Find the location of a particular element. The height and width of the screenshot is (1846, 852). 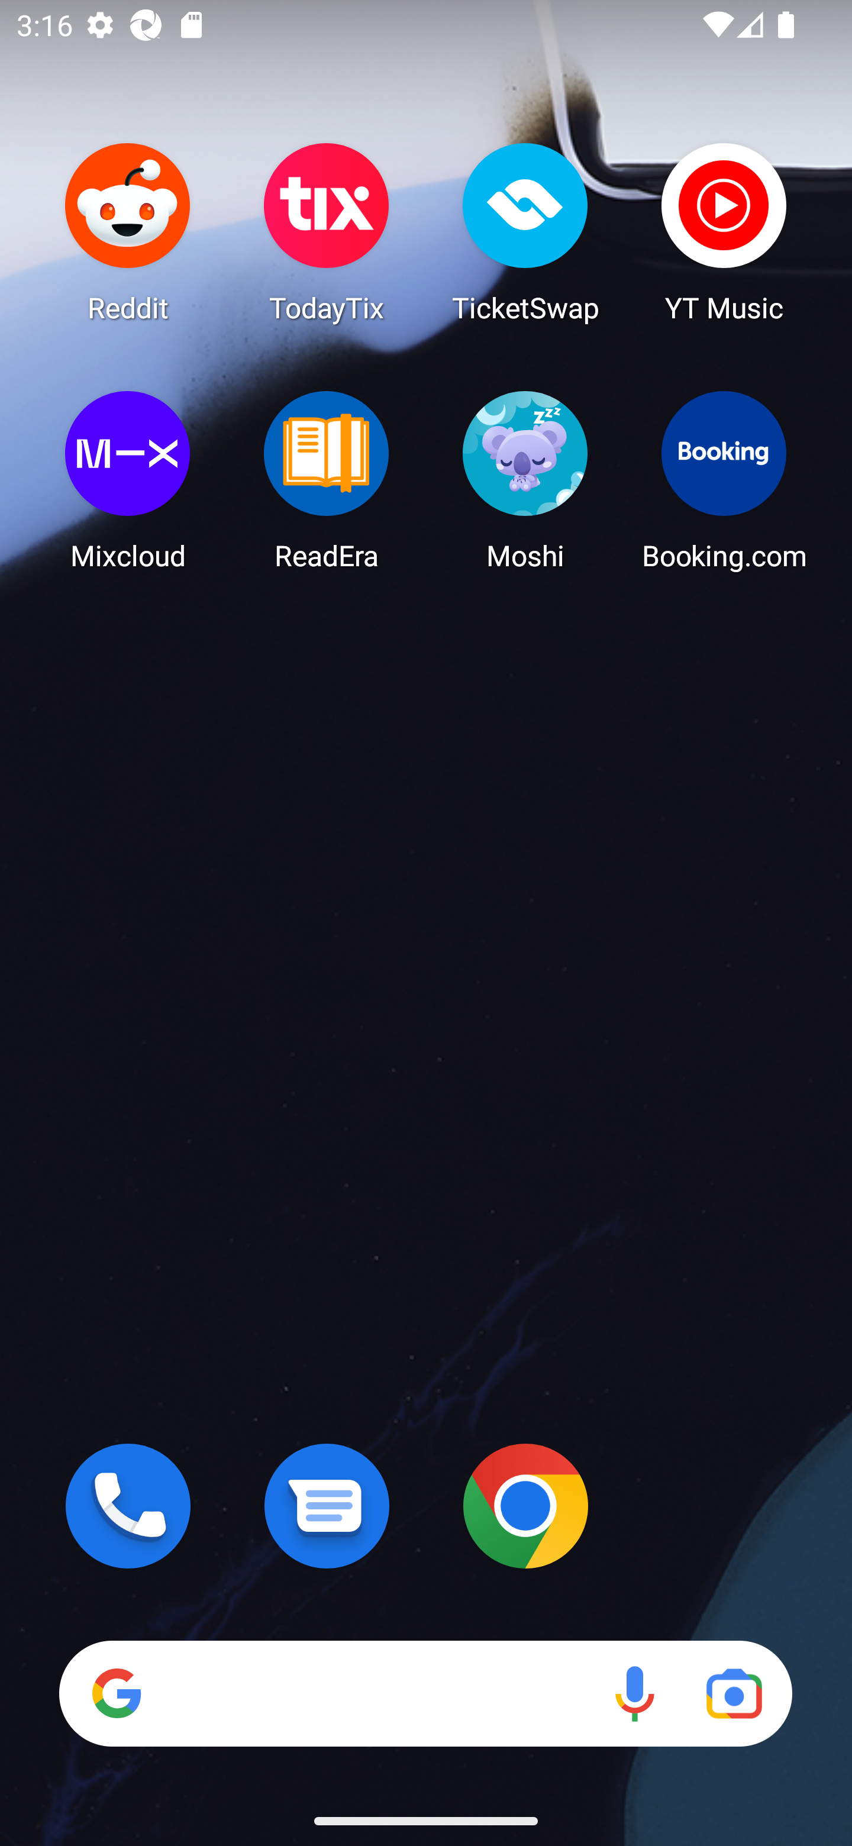

Phone is located at coordinates (128, 1506).